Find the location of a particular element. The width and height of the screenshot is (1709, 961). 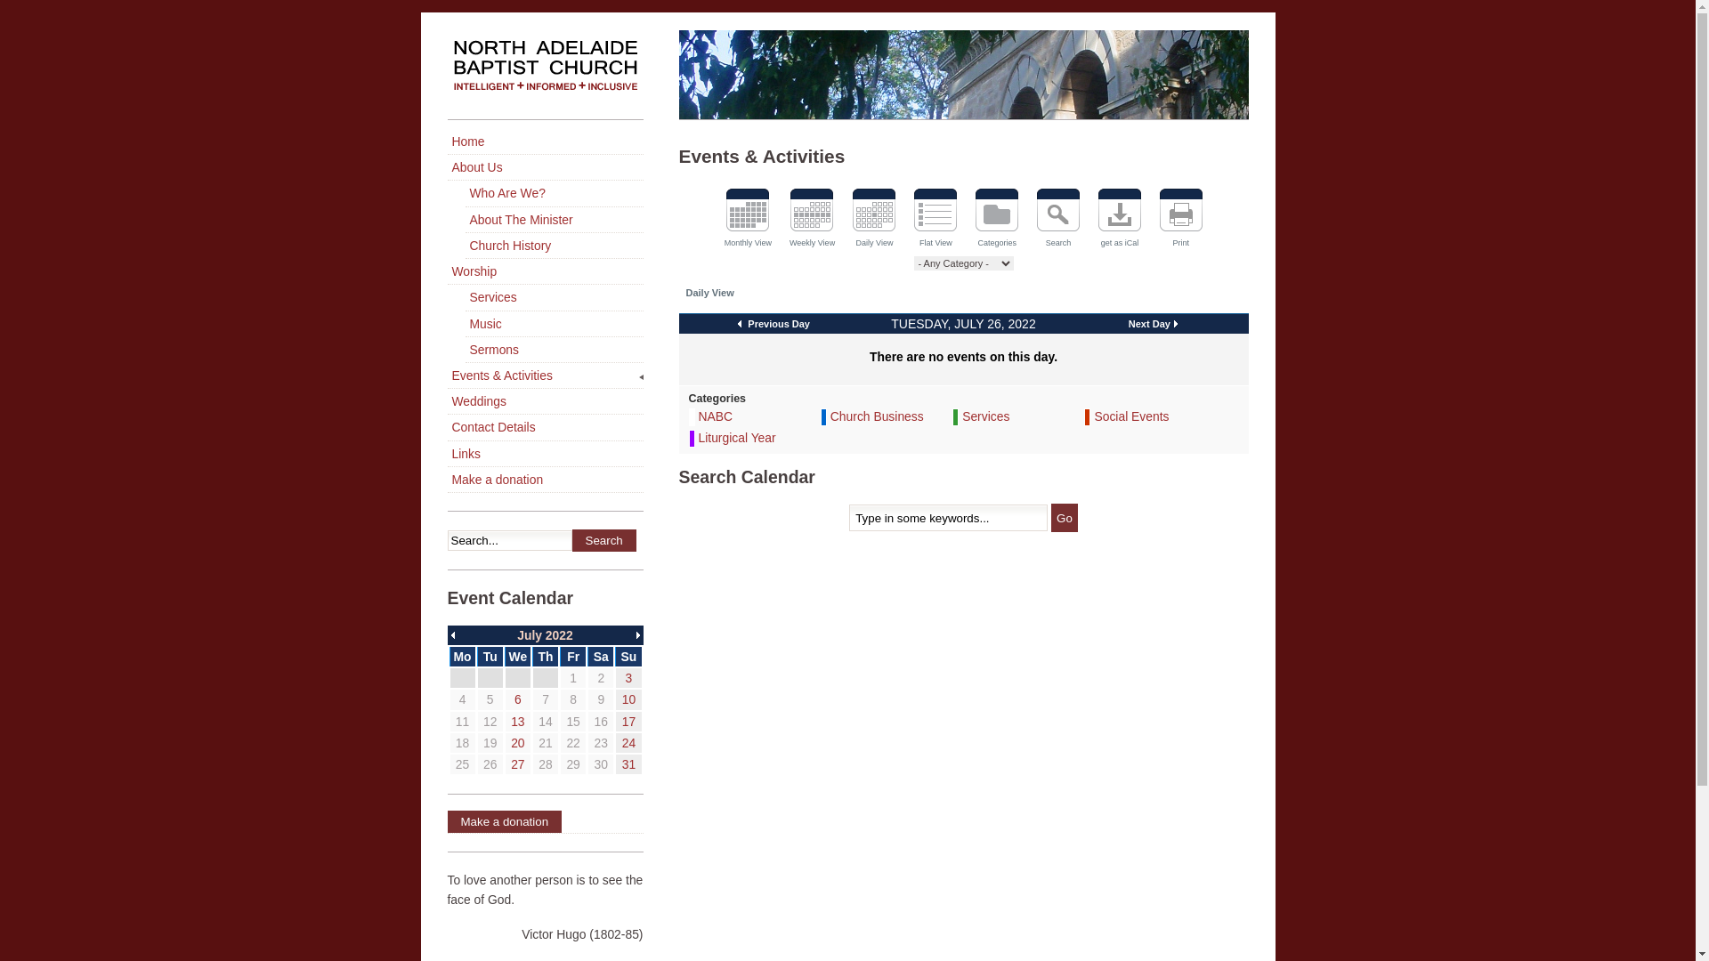

Church History is located at coordinates (554, 246).